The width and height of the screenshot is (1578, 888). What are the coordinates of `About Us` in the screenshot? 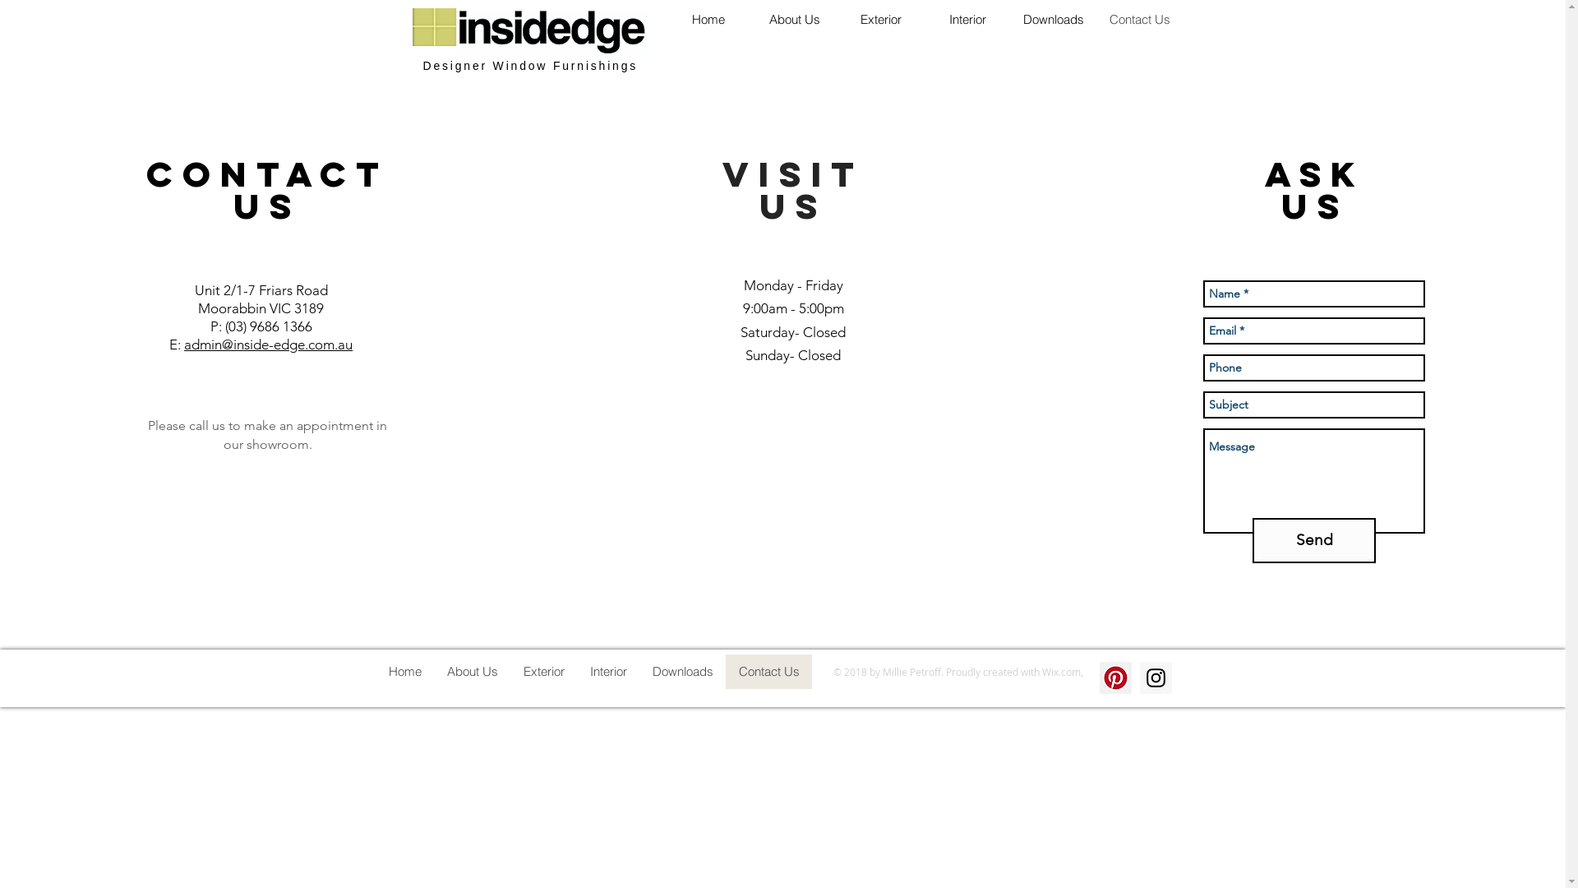 It's located at (794, 20).